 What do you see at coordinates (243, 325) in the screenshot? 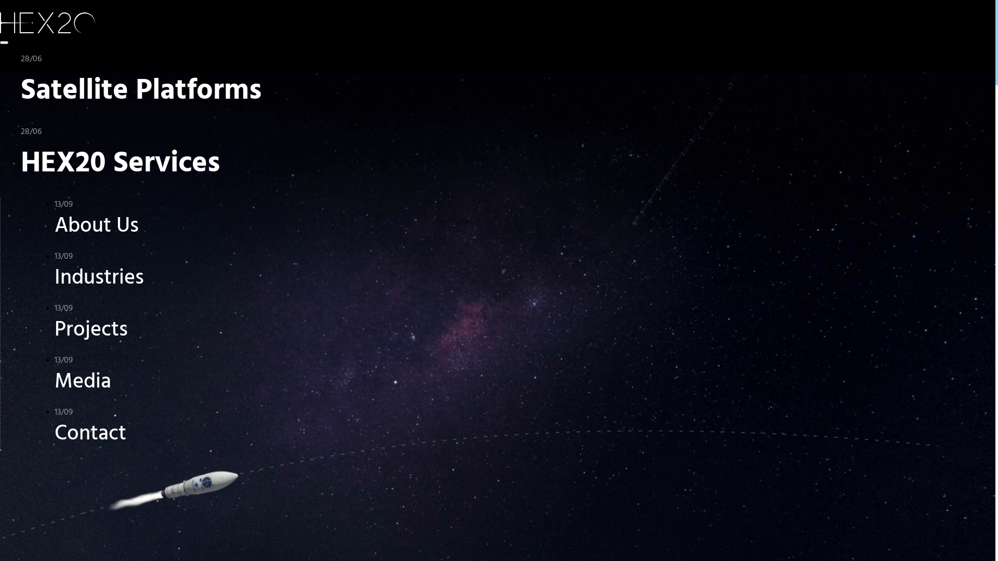
I see `13/09
Projects` at bounding box center [243, 325].